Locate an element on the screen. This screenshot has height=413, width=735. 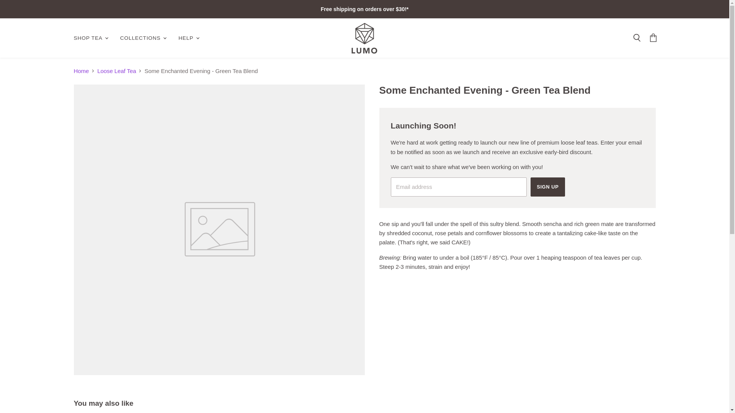
COLLECTIONS is located at coordinates (143, 37).